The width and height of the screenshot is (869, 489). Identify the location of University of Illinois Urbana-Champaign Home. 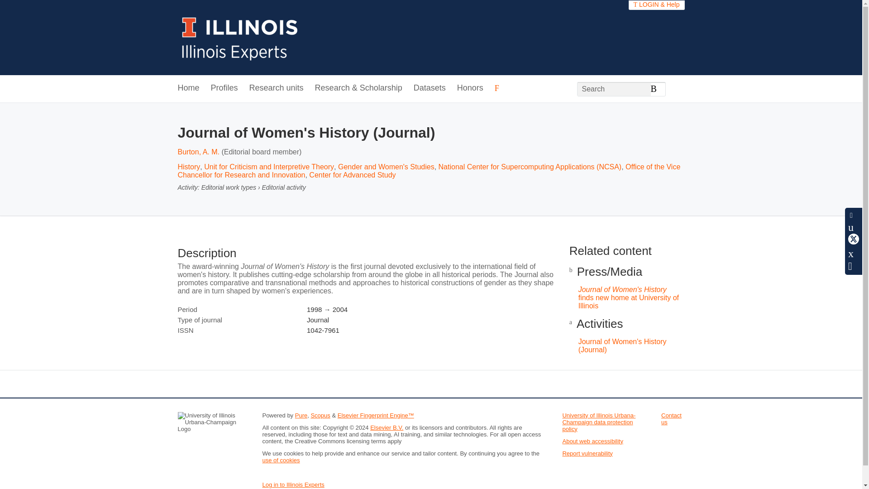
(240, 37).